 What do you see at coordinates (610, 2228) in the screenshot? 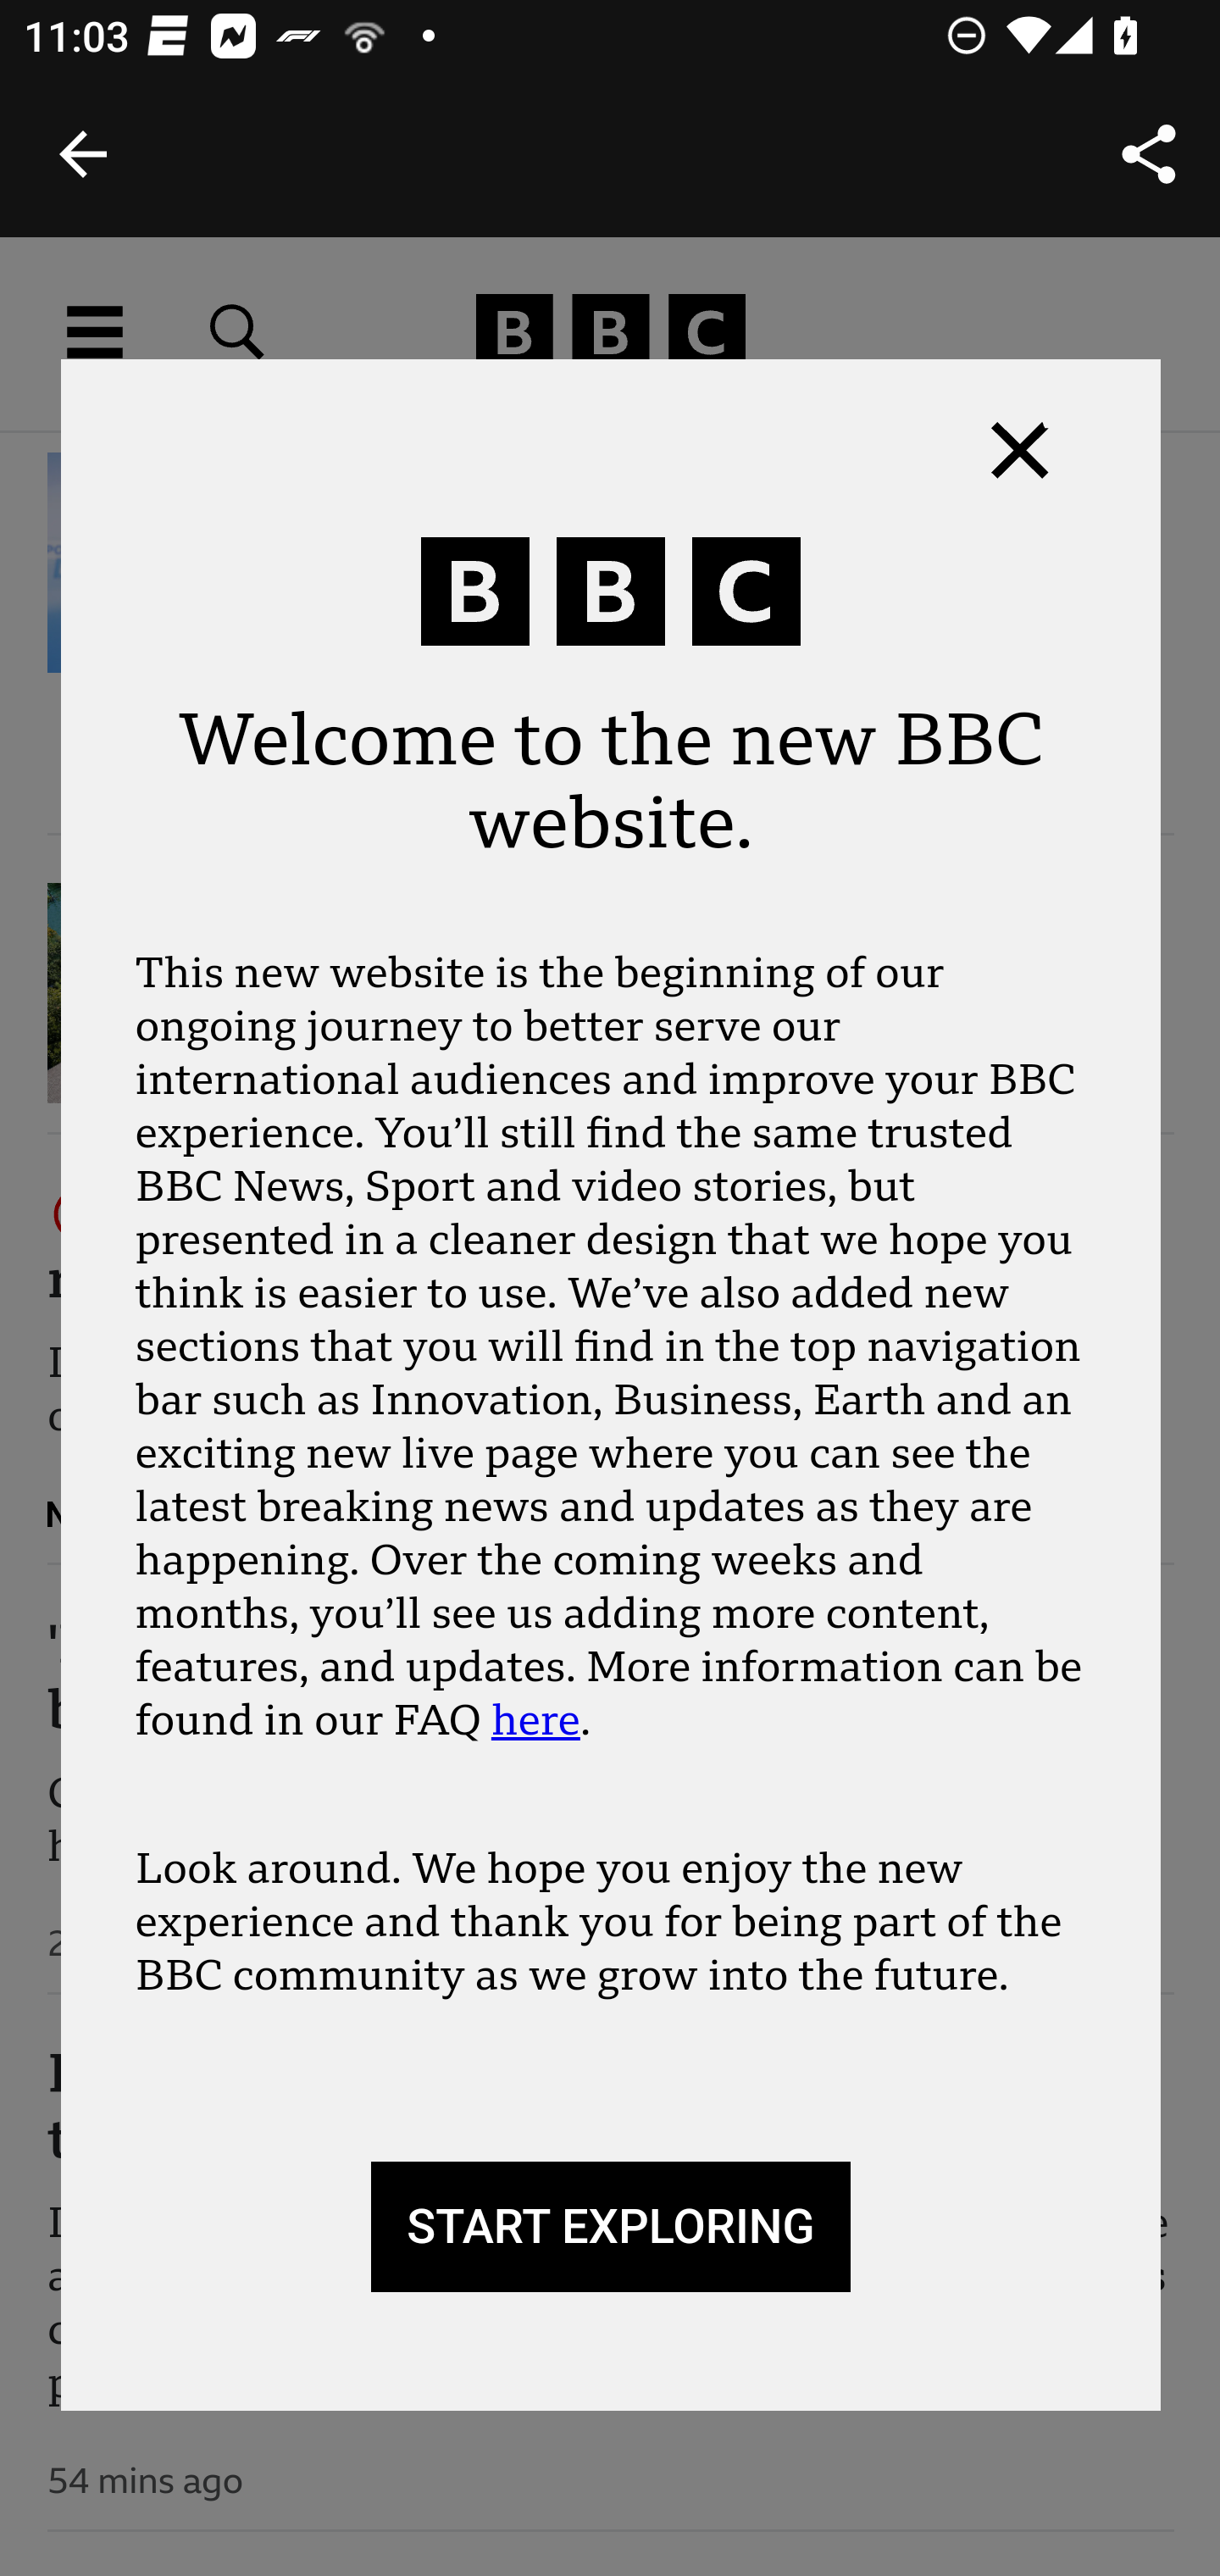
I see `START EXPLORING` at bounding box center [610, 2228].